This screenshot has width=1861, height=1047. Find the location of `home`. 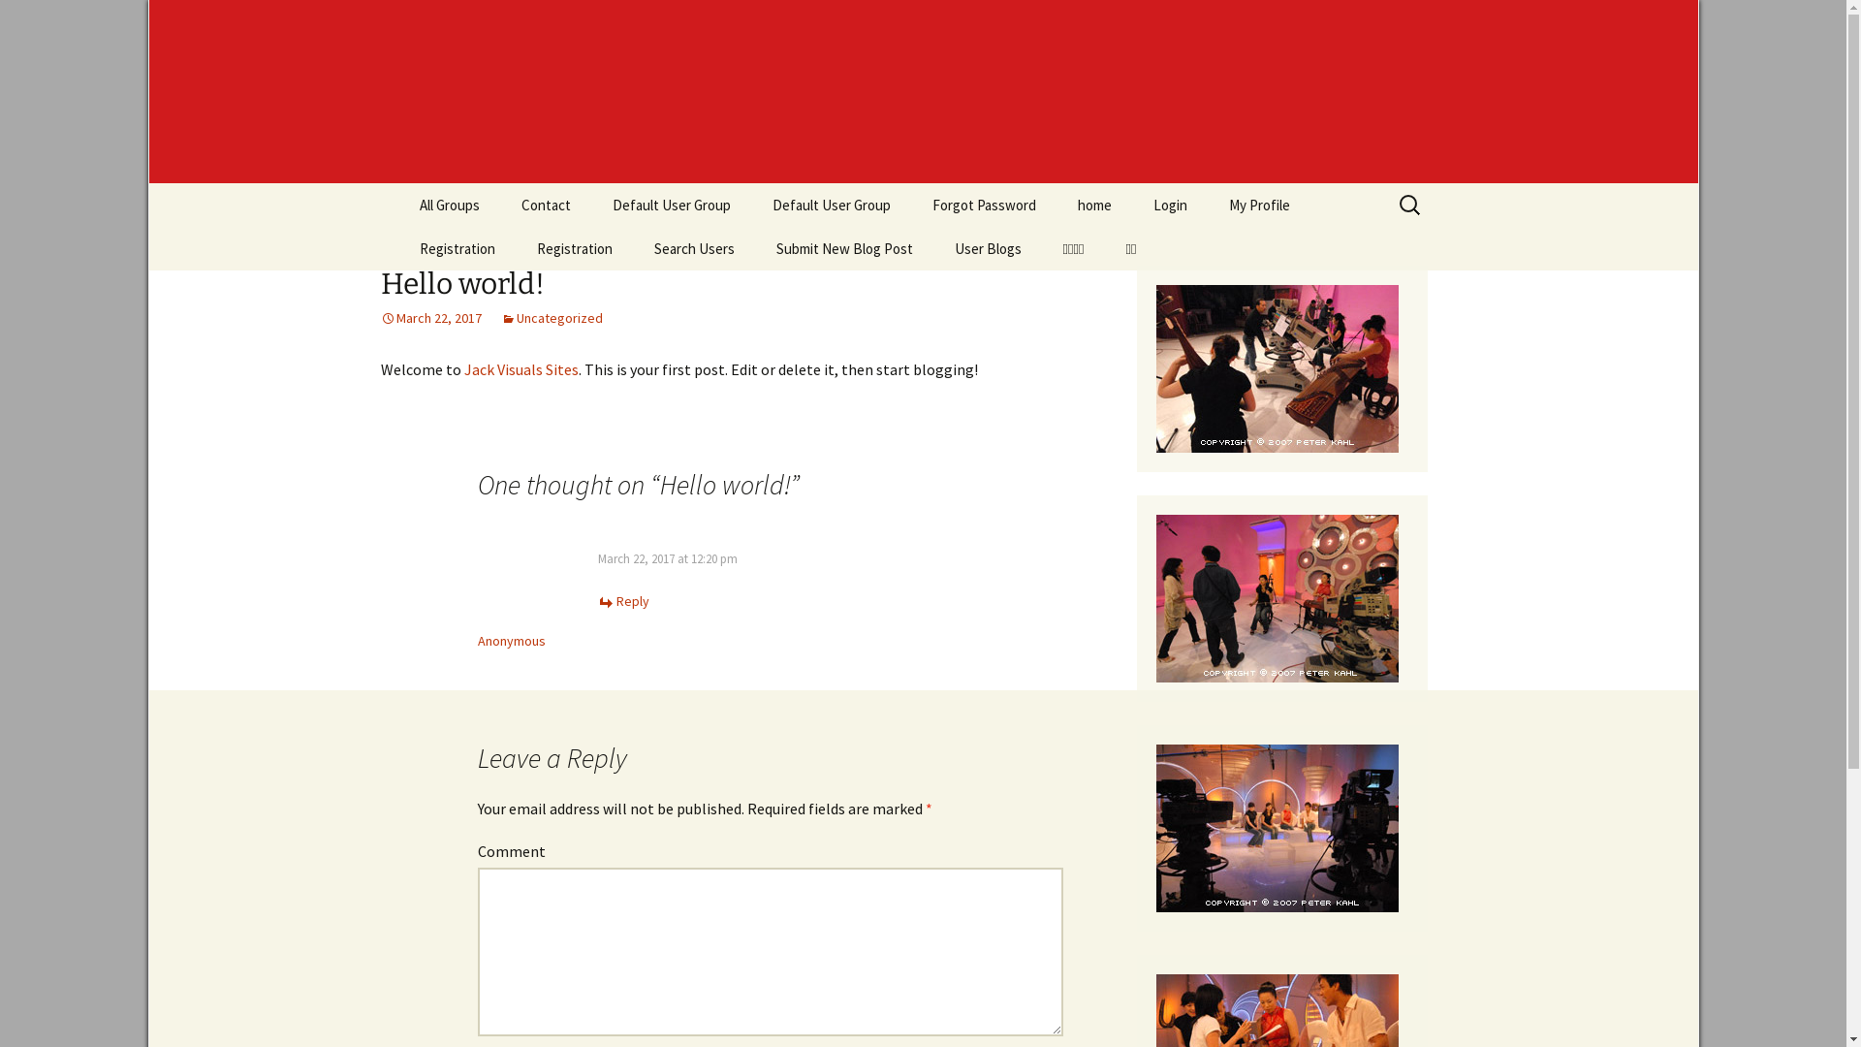

home is located at coordinates (1095, 206).